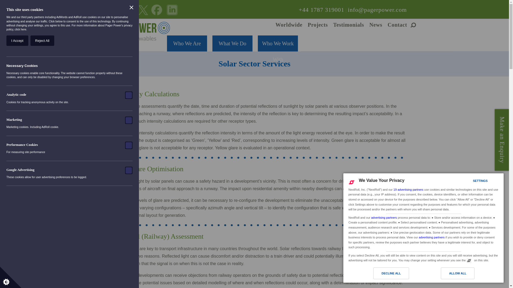 The width and height of the screenshot is (513, 288). Describe the element at coordinates (318, 25) in the screenshot. I see `Projects` at that location.